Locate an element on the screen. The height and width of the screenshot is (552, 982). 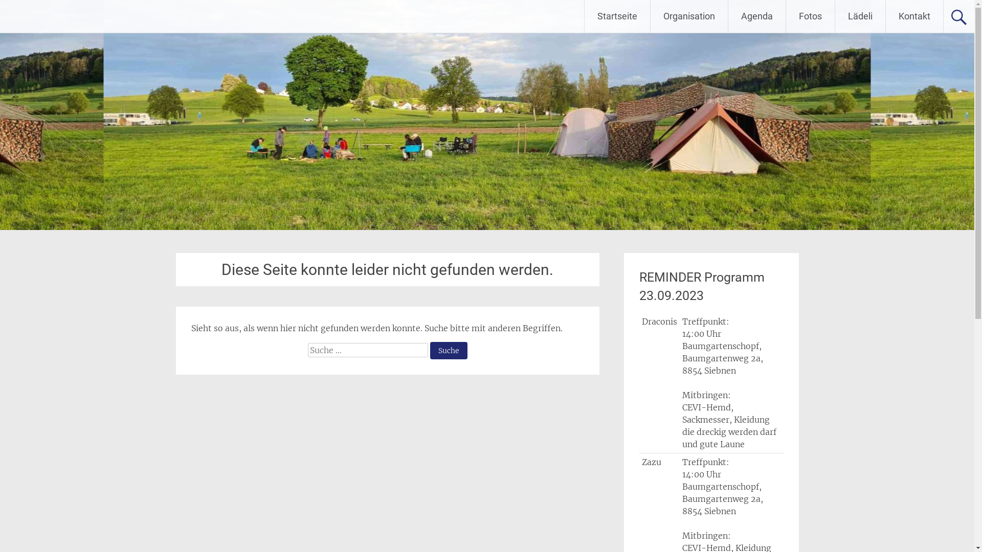
Startseite is located at coordinates (617, 16).